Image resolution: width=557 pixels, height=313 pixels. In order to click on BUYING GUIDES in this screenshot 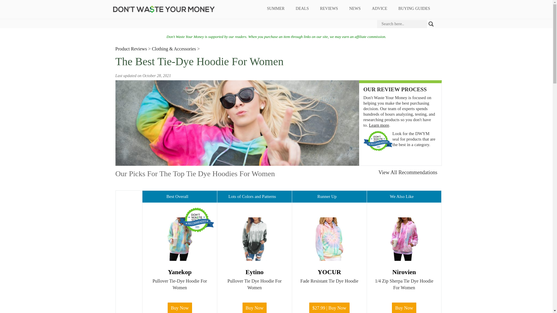, I will do `click(414, 9)`.